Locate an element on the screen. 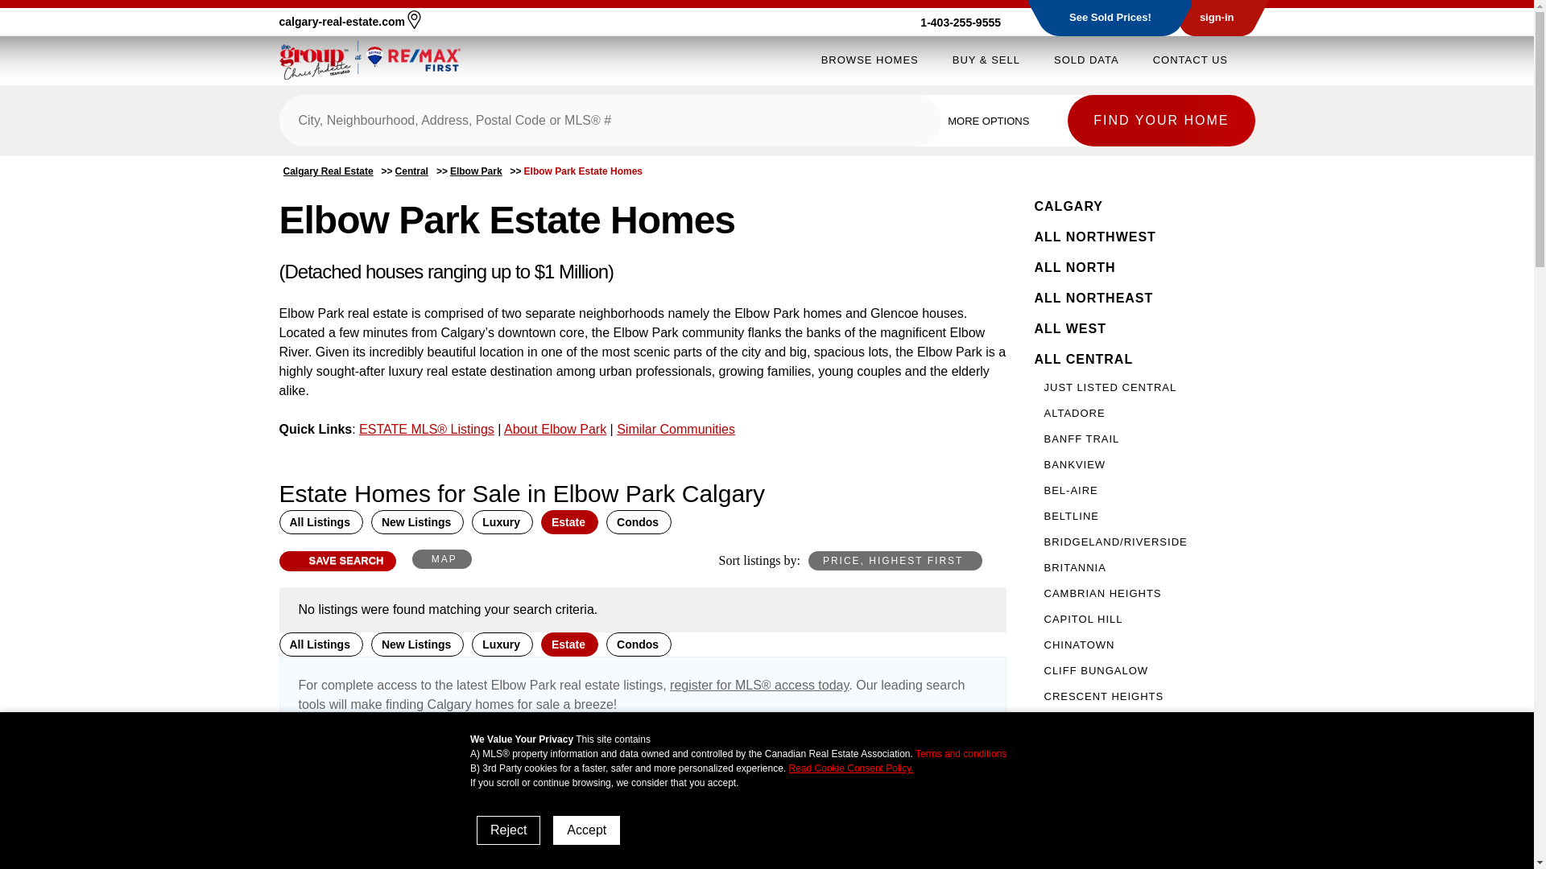 The width and height of the screenshot is (1546, 869). Condos  is located at coordinates (638, 645).